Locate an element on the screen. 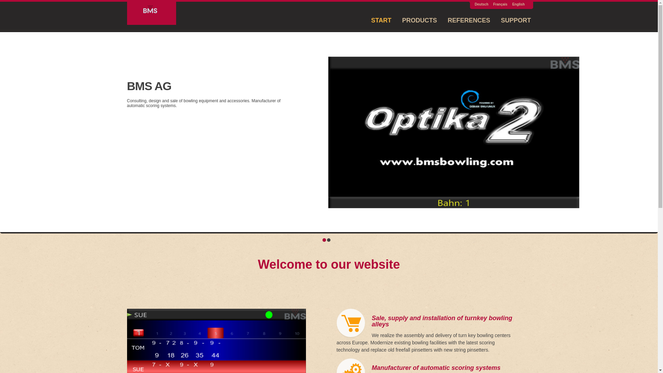 The width and height of the screenshot is (663, 373). REFERENCES is located at coordinates (469, 20).